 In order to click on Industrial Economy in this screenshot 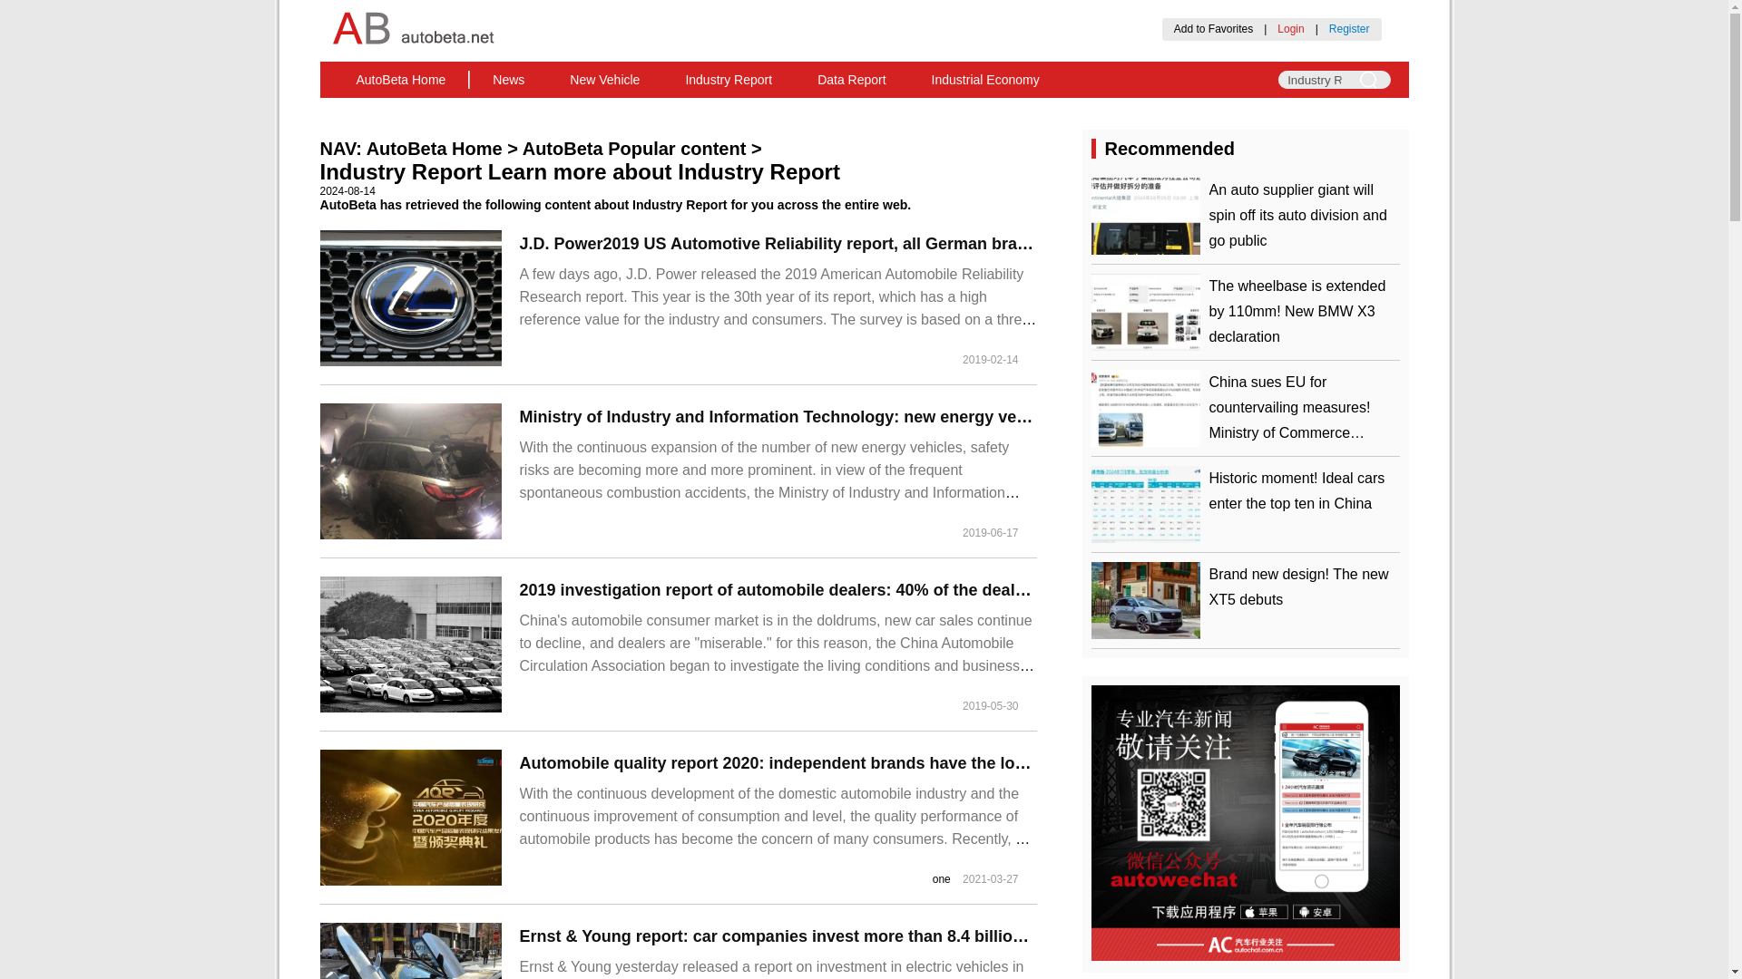, I will do `click(985, 80)`.